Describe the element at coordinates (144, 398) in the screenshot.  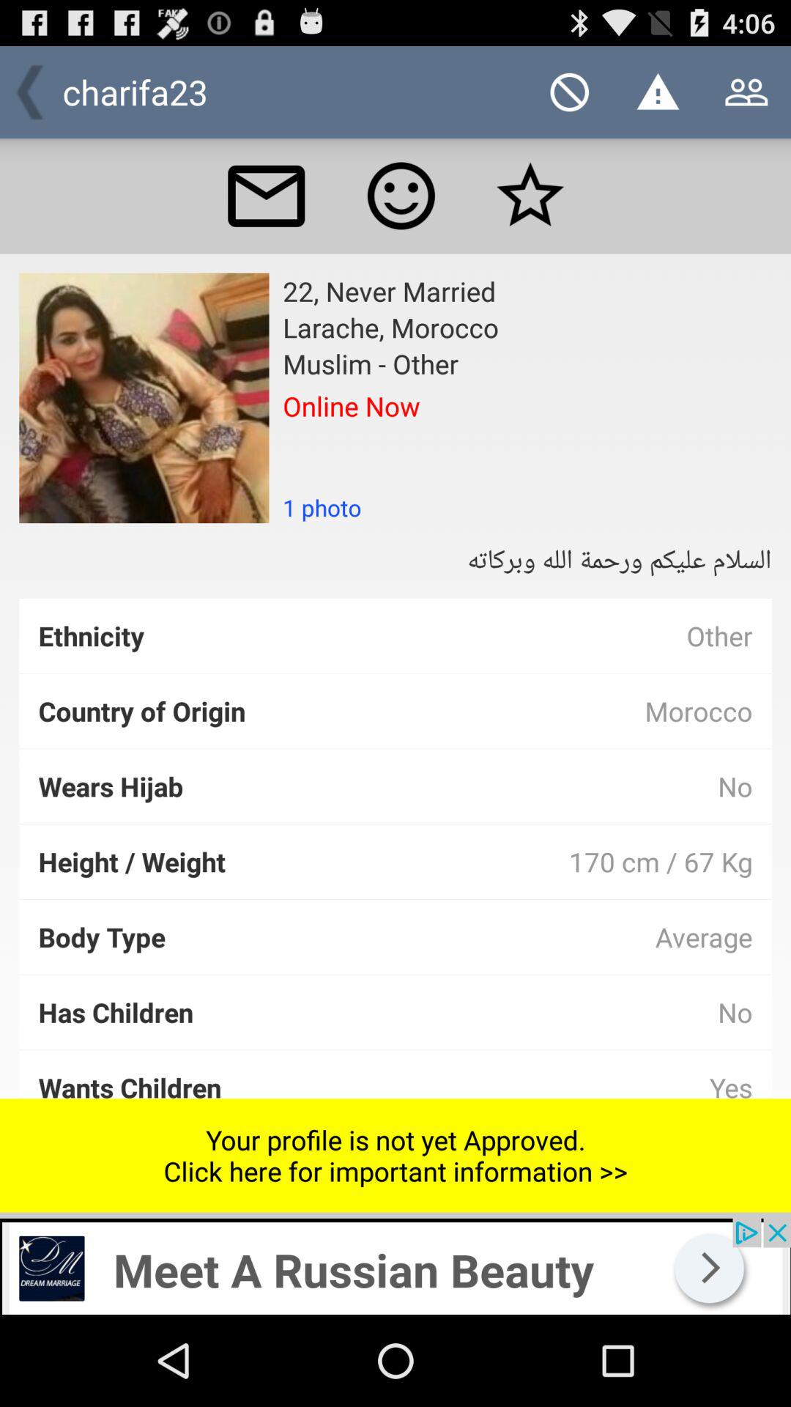
I see `view profile image` at that location.